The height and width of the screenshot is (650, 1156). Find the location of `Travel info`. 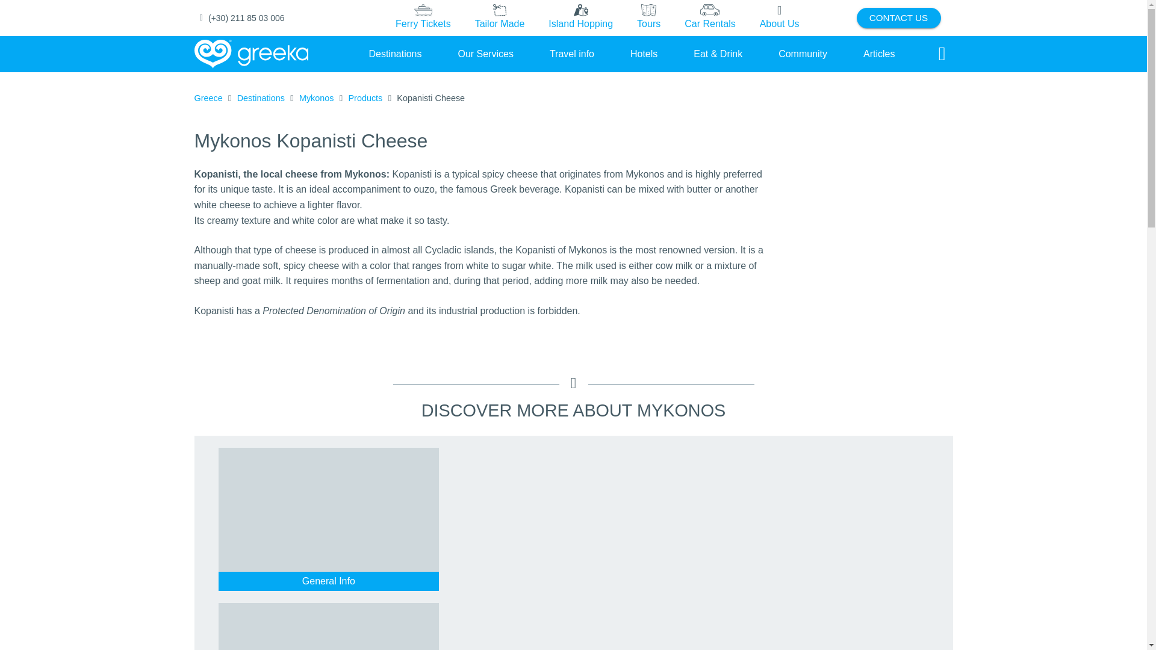

Travel info is located at coordinates (572, 54).